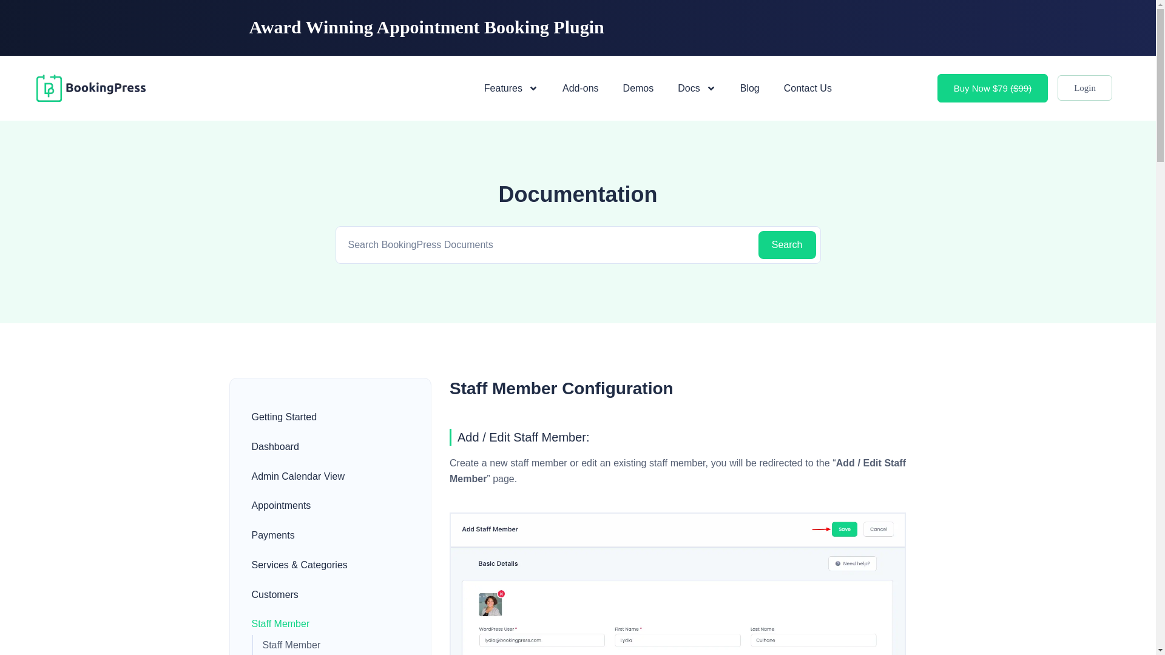 The width and height of the screenshot is (1165, 655). What do you see at coordinates (329, 505) in the screenshot?
I see `Appointments` at bounding box center [329, 505].